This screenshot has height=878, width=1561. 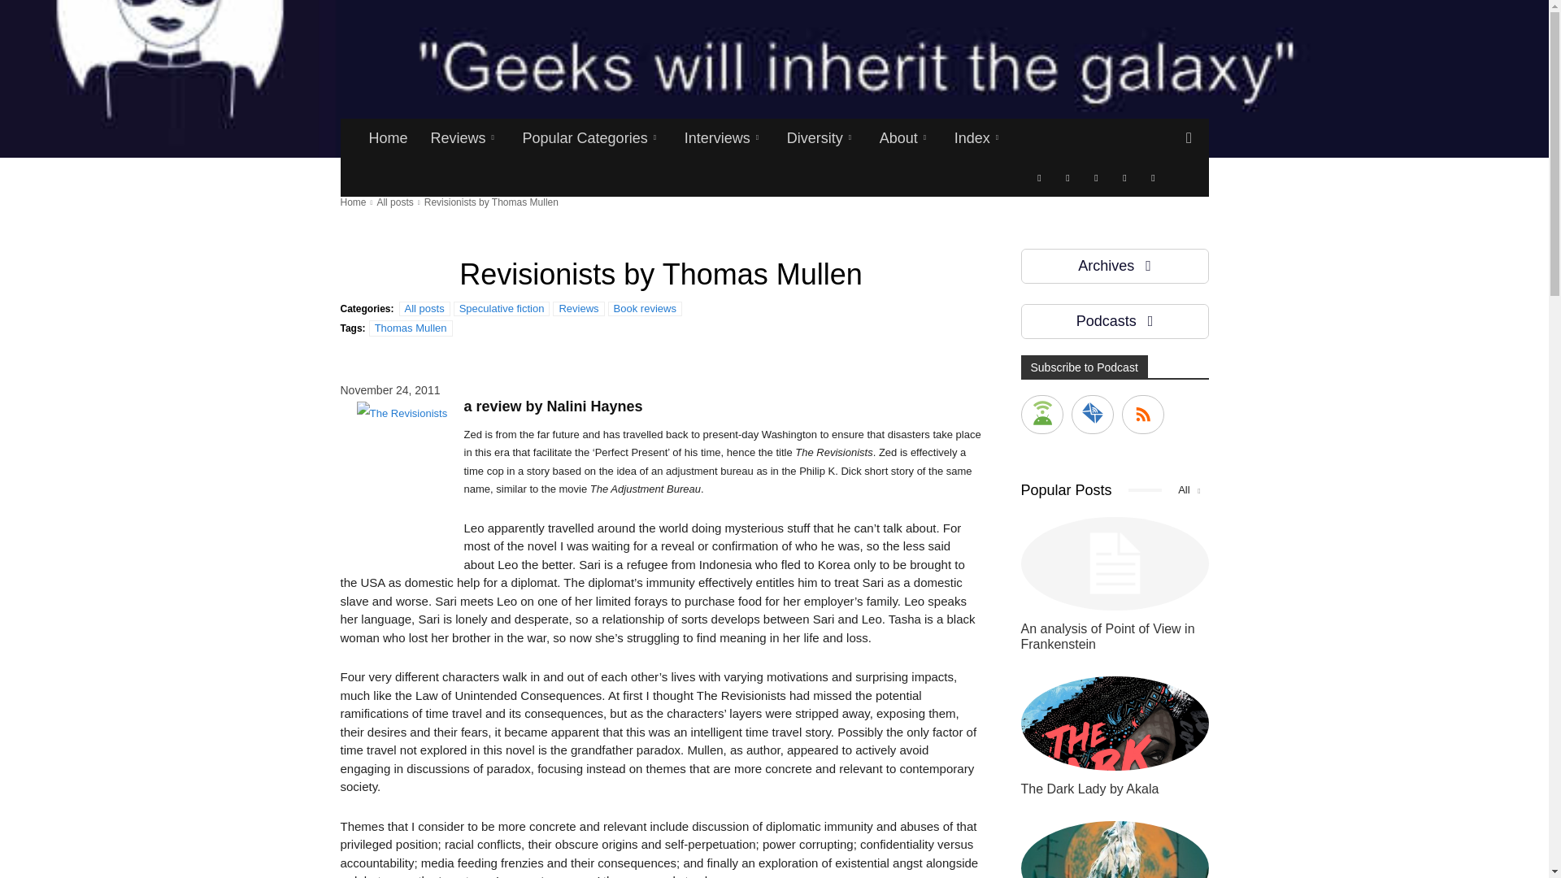 I want to click on View all posts in All posts, so click(x=394, y=202).